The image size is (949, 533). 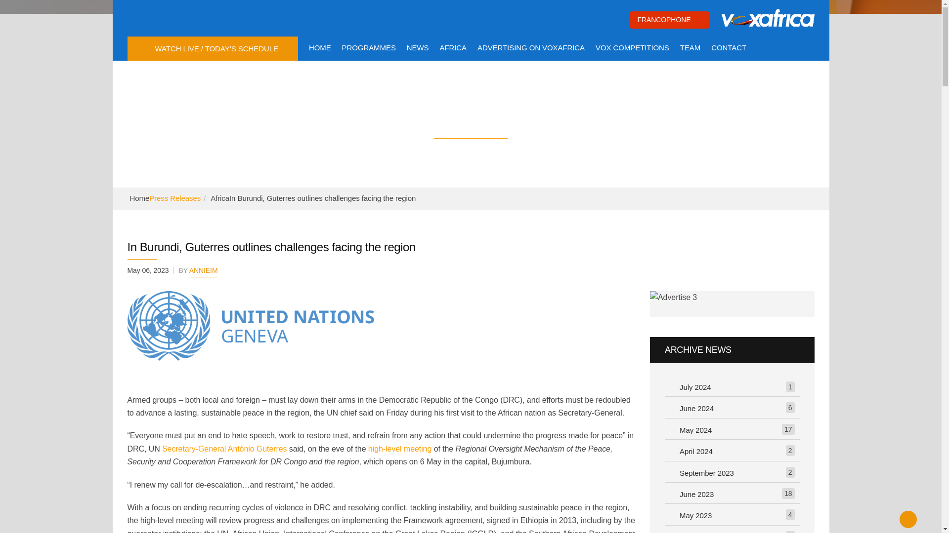 What do you see at coordinates (531, 47) in the screenshot?
I see `ADVERTISING ON VOXAFRICA` at bounding box center [531, 47].